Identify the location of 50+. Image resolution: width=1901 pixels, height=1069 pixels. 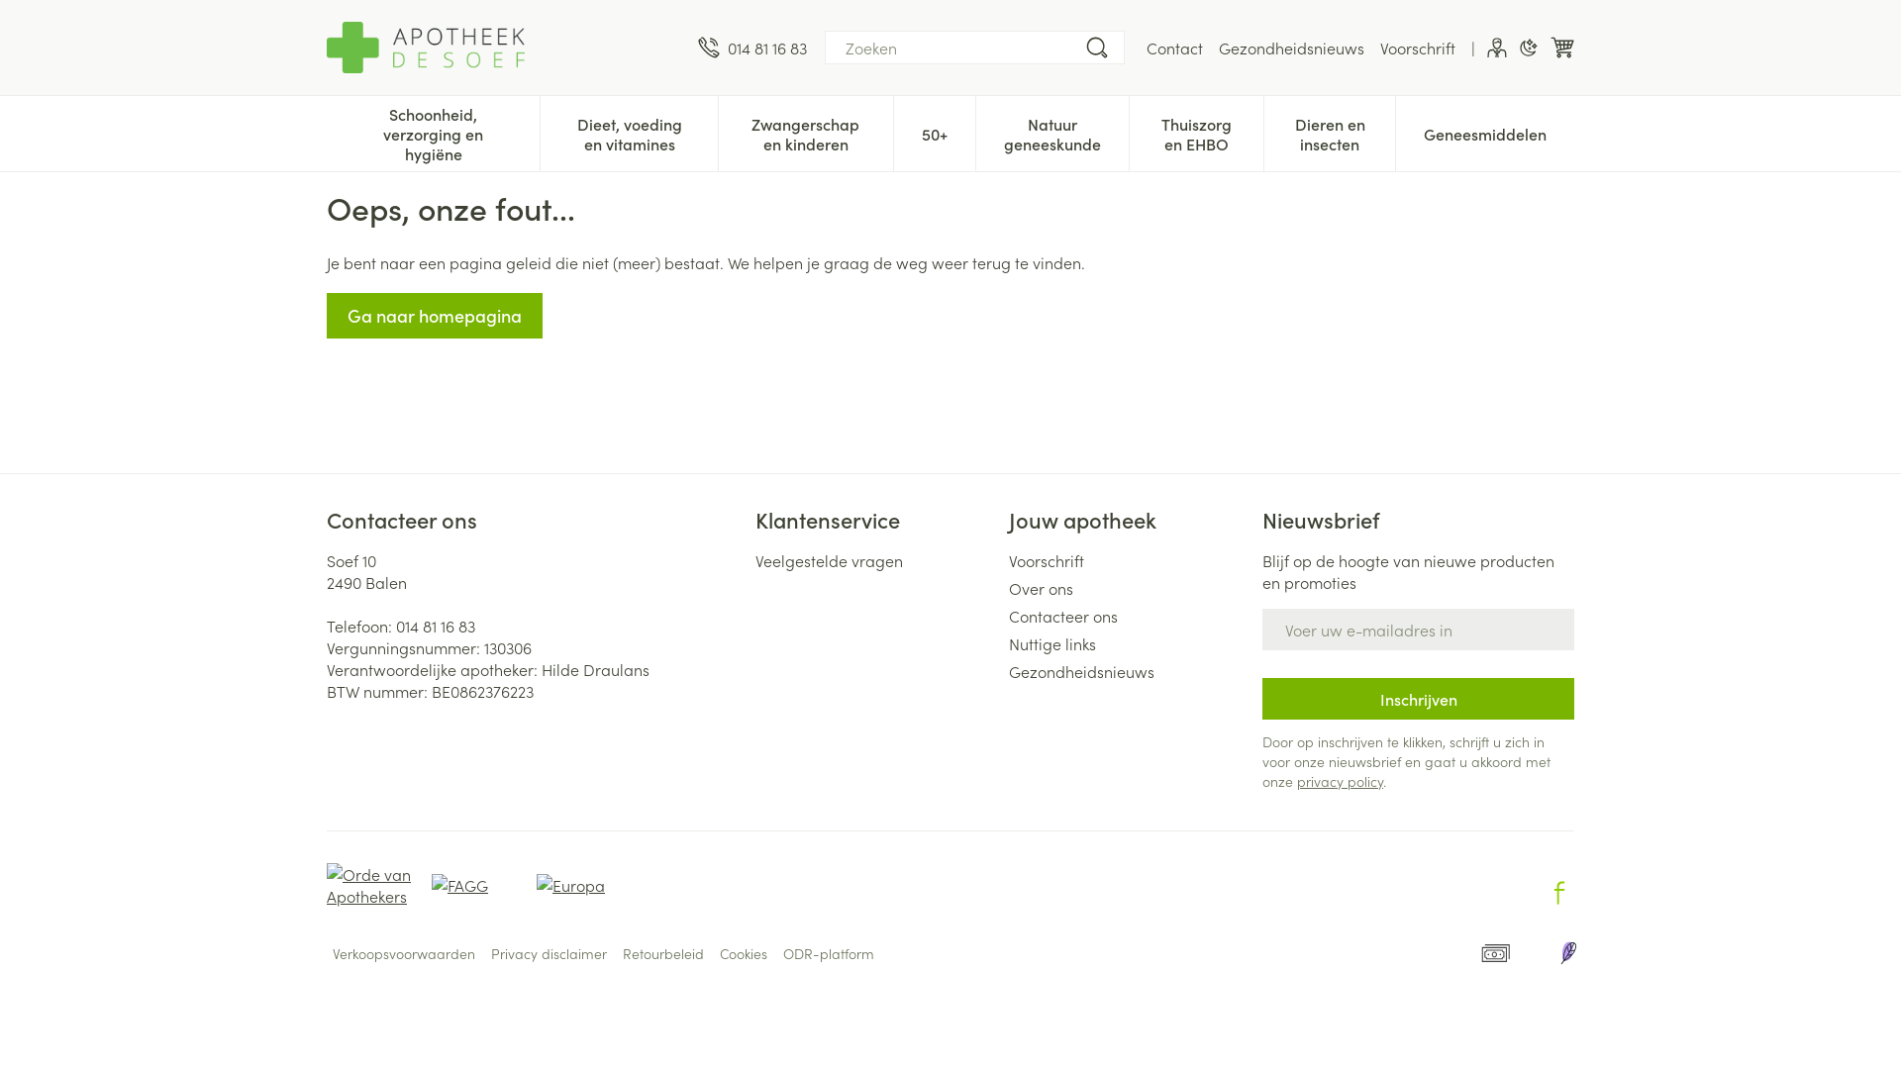
(935, 132).